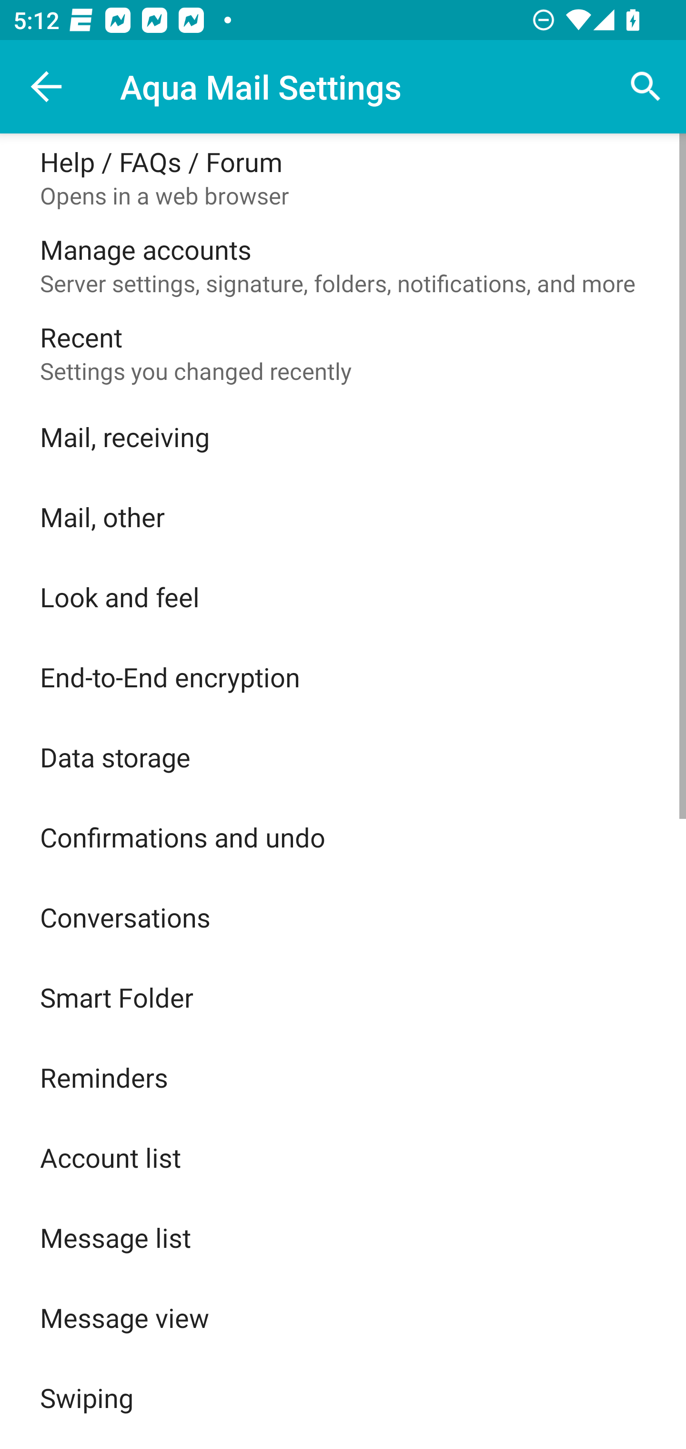 This screenshot has width=686, height=1449. I want to click on Look and feel, so click(343, 596).